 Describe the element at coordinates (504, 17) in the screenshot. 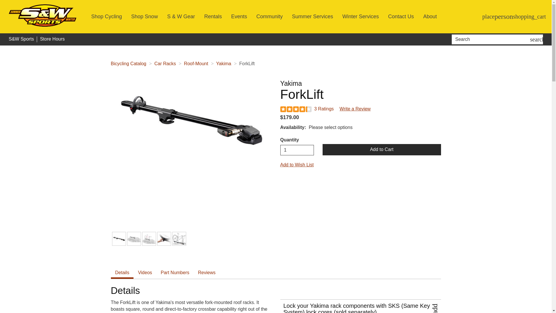

I see `Account` at that location.